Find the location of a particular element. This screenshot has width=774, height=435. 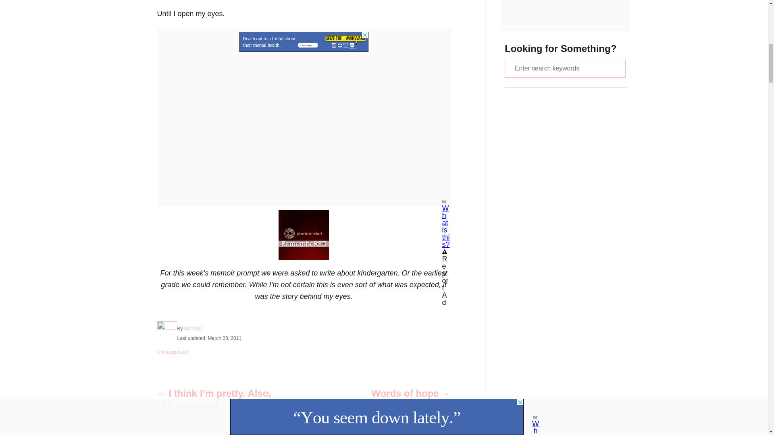

3rd party ad content is located at coordinates (304, 39).